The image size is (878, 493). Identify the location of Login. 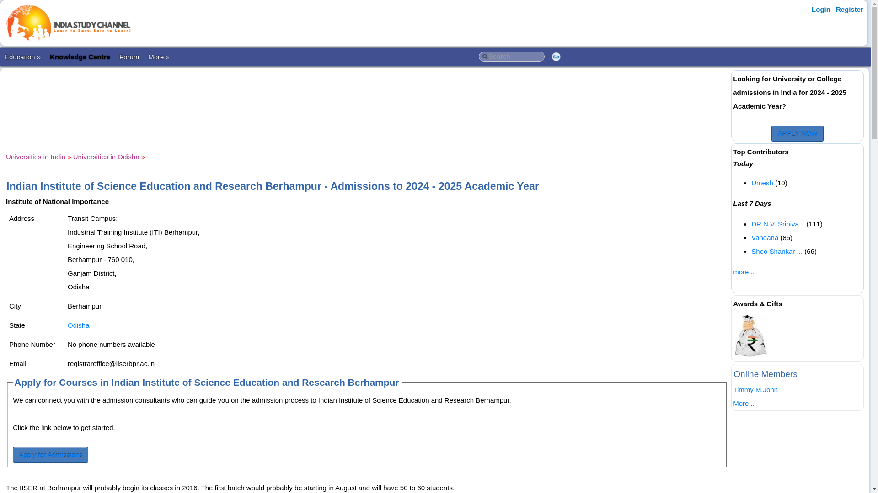
(821, 9).